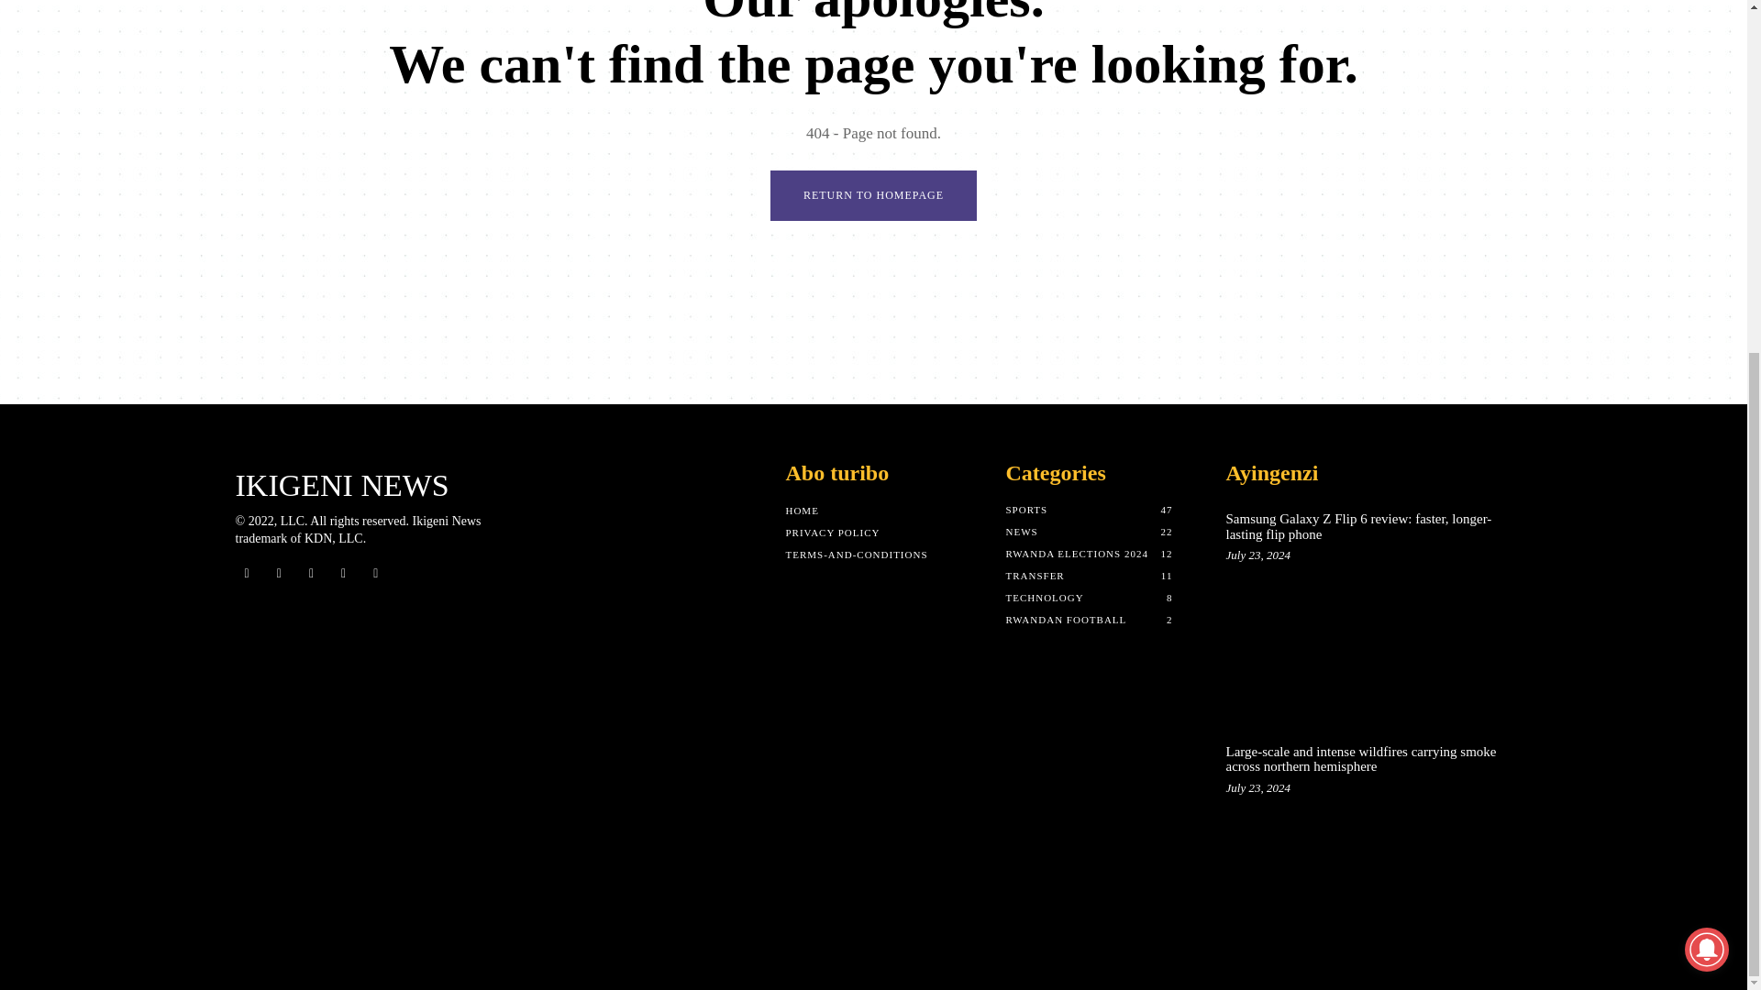 This screenshot has width=1761, height=990. I want to click on Return to Homepage, so click(873, 194).